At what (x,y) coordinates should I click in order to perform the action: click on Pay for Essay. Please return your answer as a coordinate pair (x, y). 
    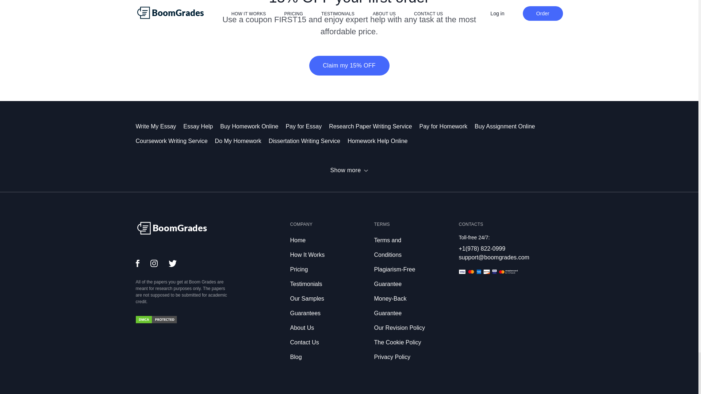
    Looking at the image, I should click on (307, 126).